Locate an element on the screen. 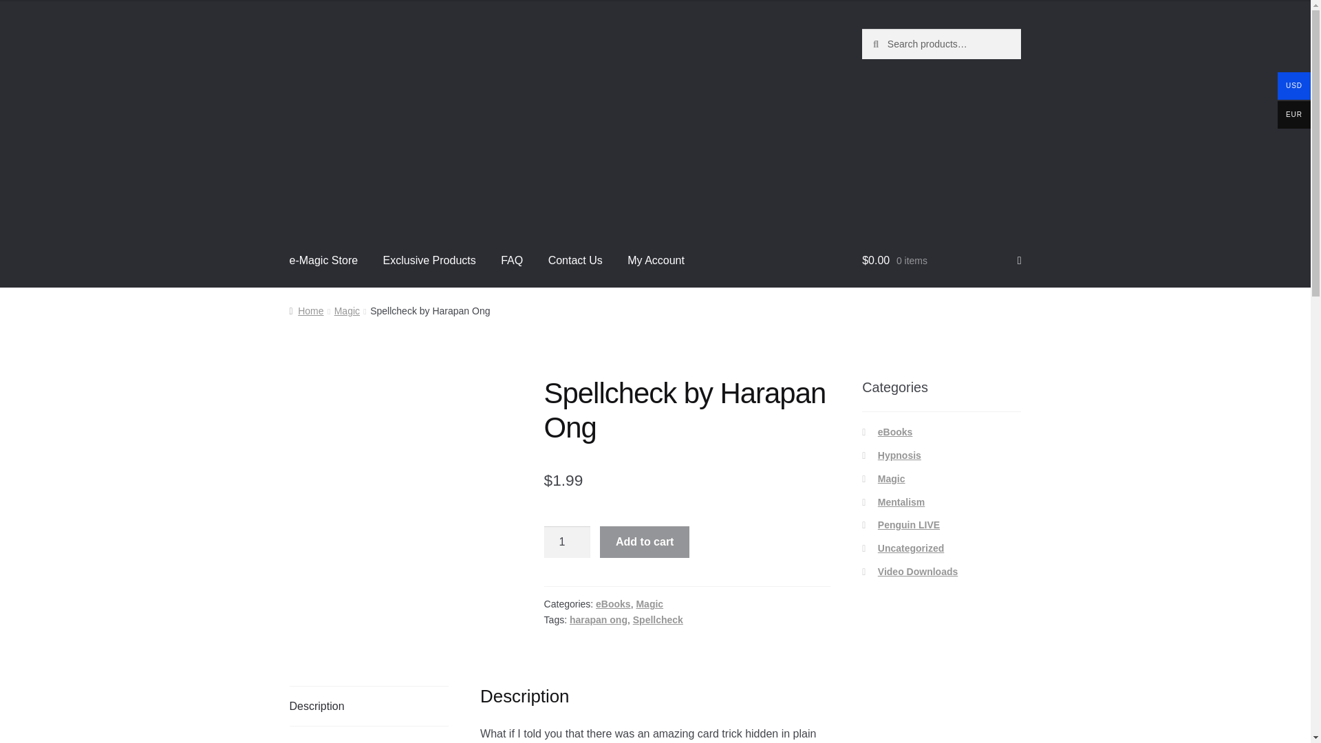 This screenshot has height=743, width=1321. Spellcheck is located at coordinates (658, 620).